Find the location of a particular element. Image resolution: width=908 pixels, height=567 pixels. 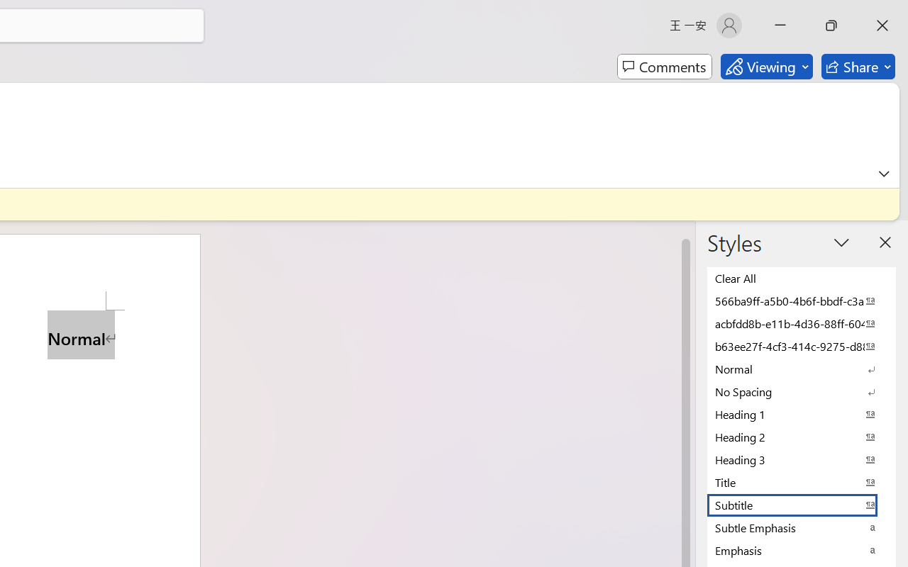

Normal is located at coordinates (802, 369).